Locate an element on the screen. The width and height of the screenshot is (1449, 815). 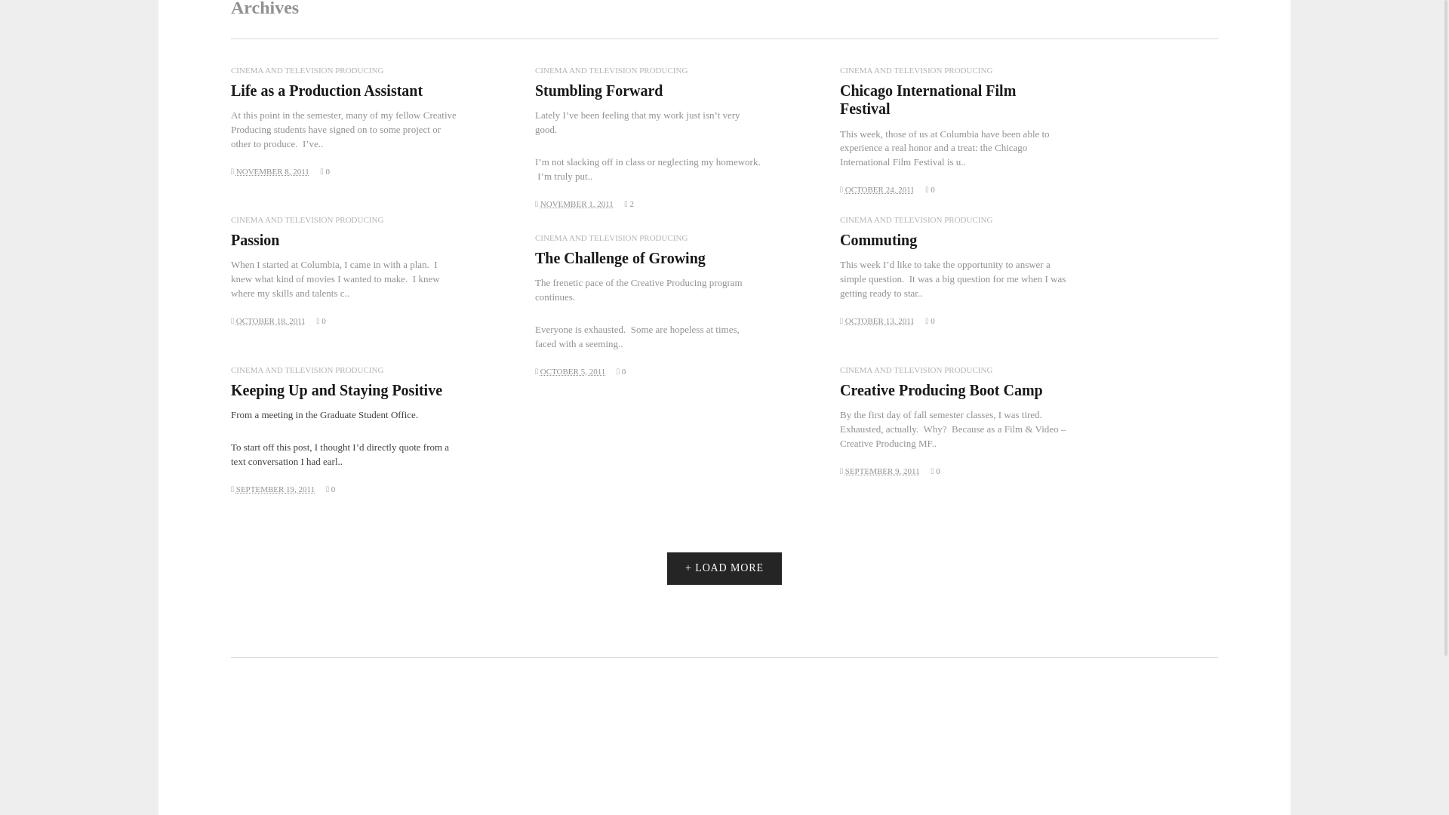
0 is located at coordinates (321, 320).